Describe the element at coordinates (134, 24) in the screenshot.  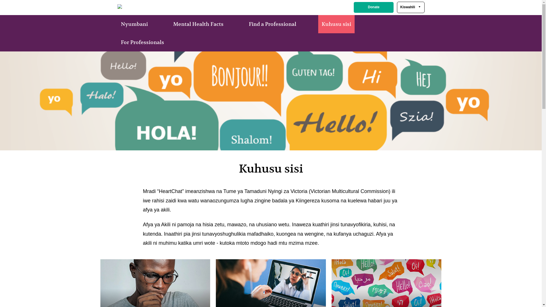
I see `Nyumbani` at that location.